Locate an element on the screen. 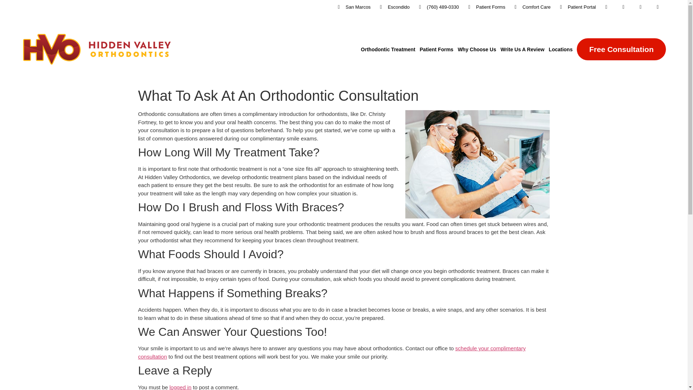 This screenshot has height=390, width=693. Orthodontic Treatment is located at coordinates (388, 49).